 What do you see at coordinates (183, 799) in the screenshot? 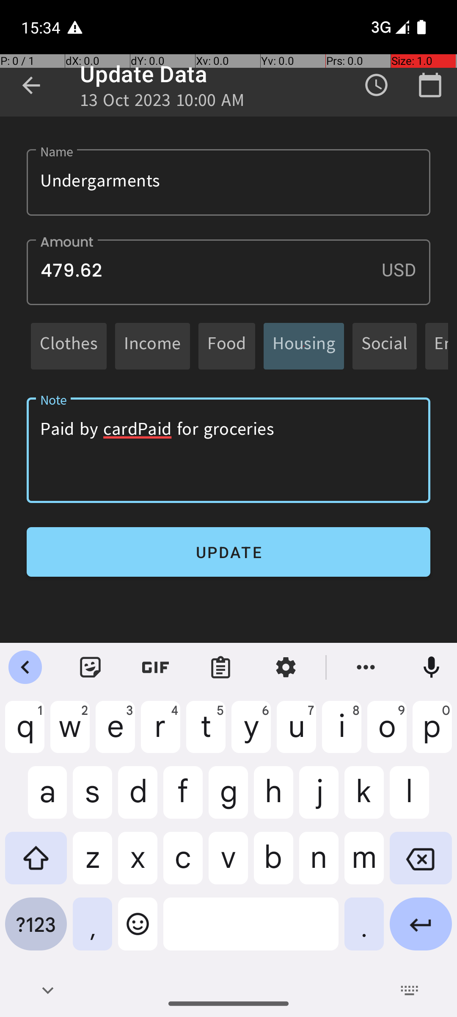
I see `f` at bounding box center [183, 799].